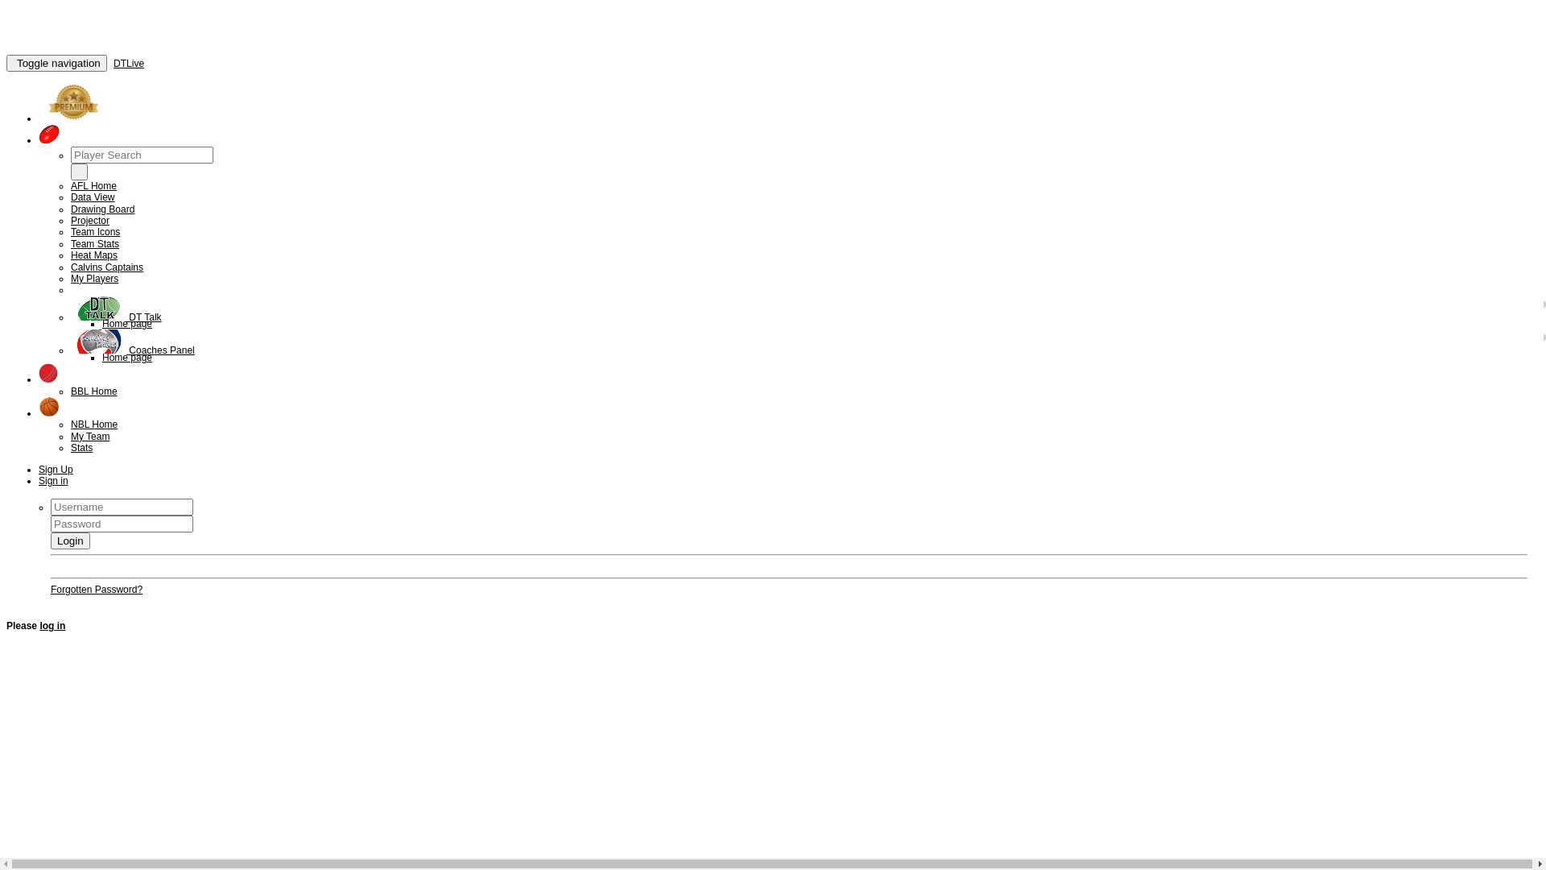 Image resolution: width=1546 pixels, height=870 pixels. What do you see at coordinates (93, 197) in the screenshot?
I see `Data View` at bounding box center [93, 197].